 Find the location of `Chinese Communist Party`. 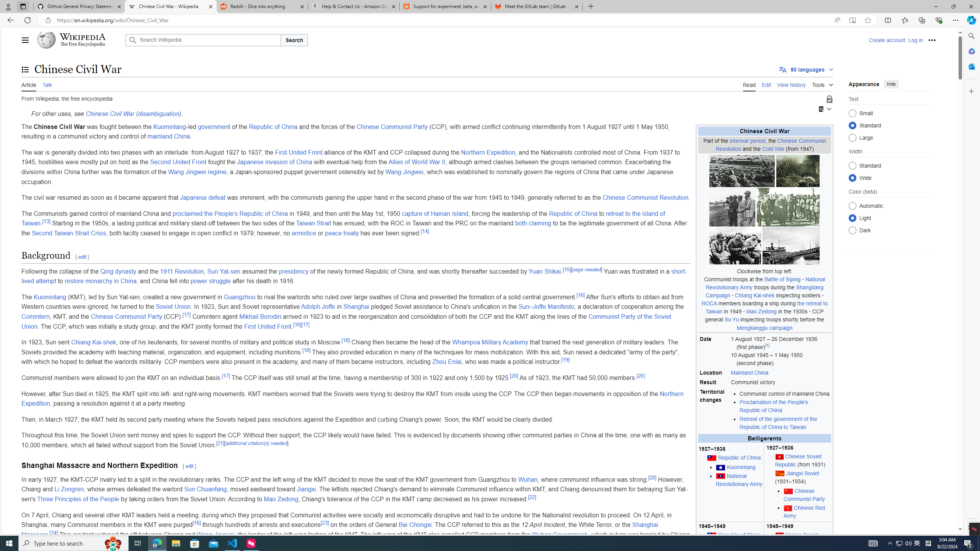

Chinese Communist Party is located at coordinates (127, 317).